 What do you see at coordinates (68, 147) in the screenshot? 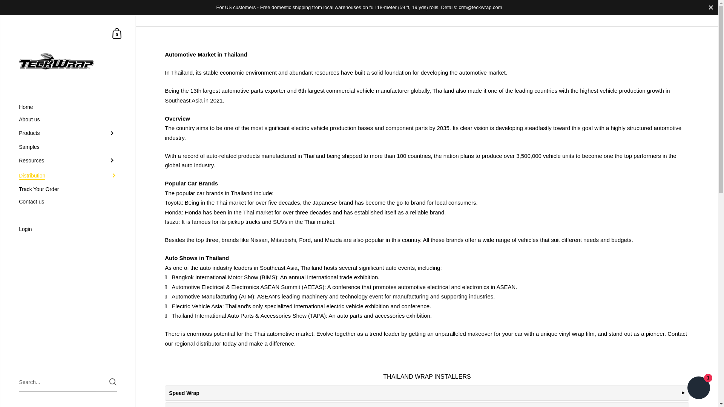
I see `Samples` at bounding box center [68, 147].